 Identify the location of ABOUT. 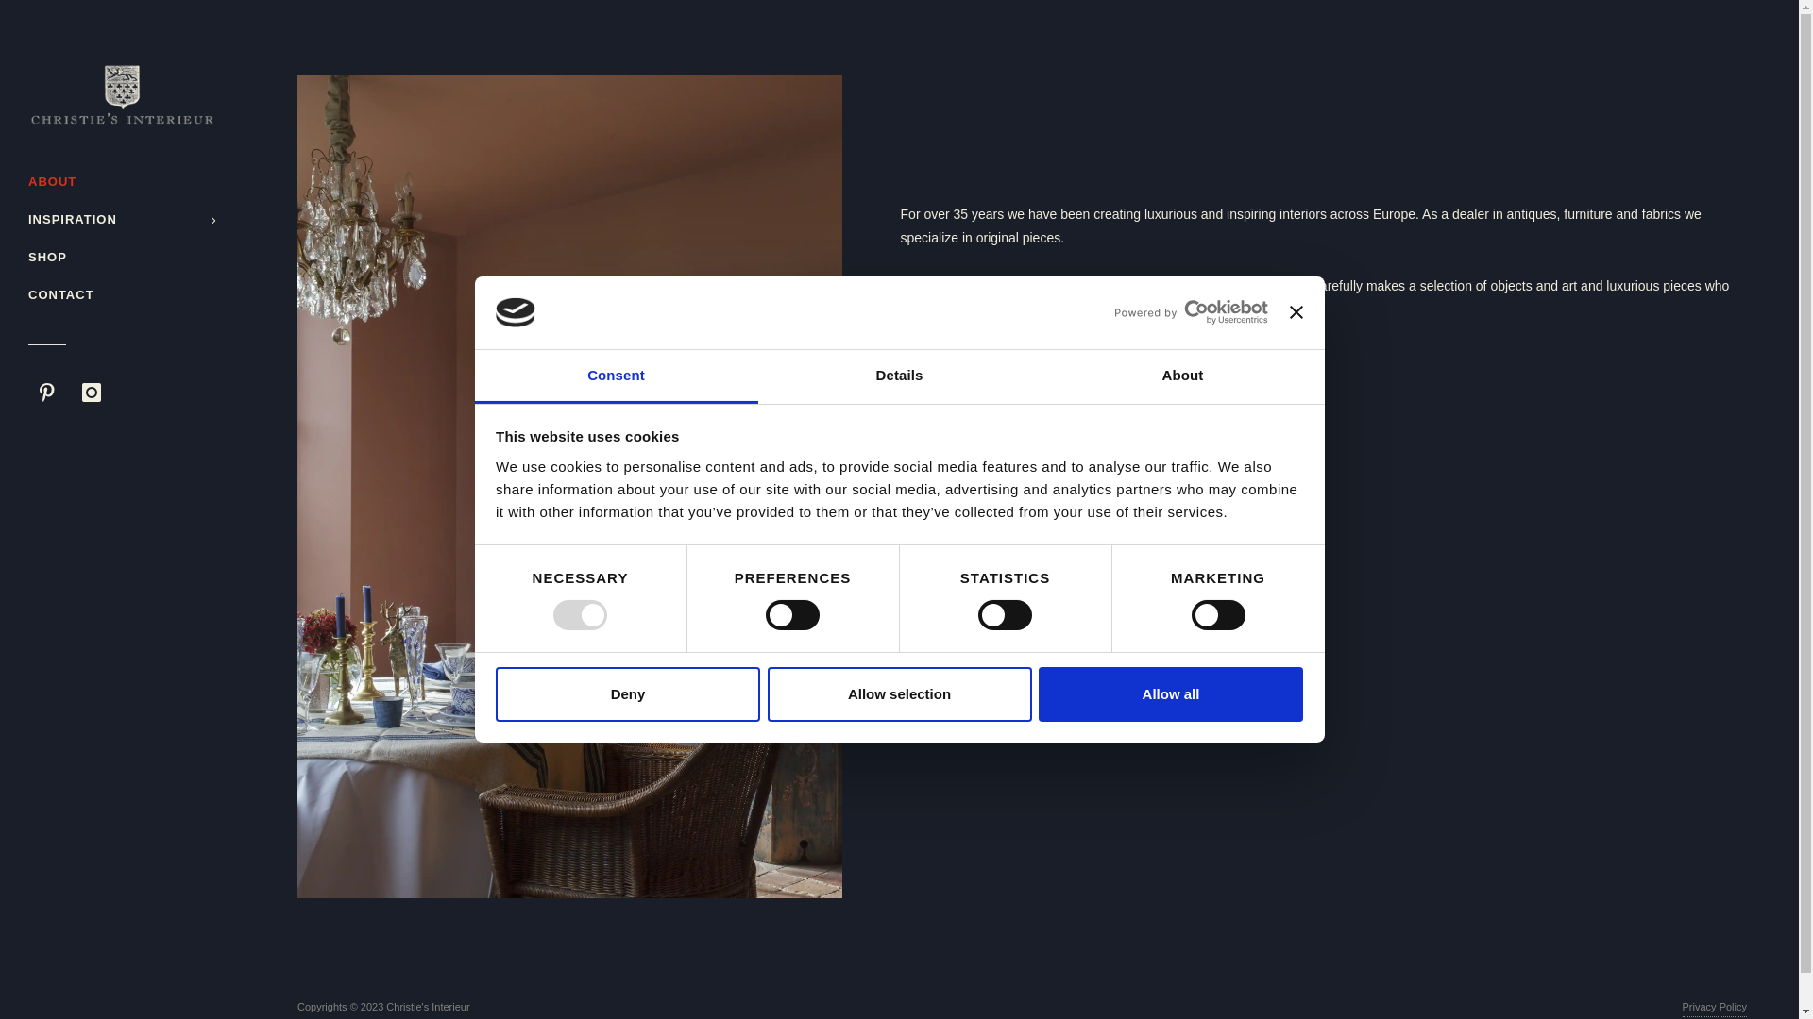
(123, 181).